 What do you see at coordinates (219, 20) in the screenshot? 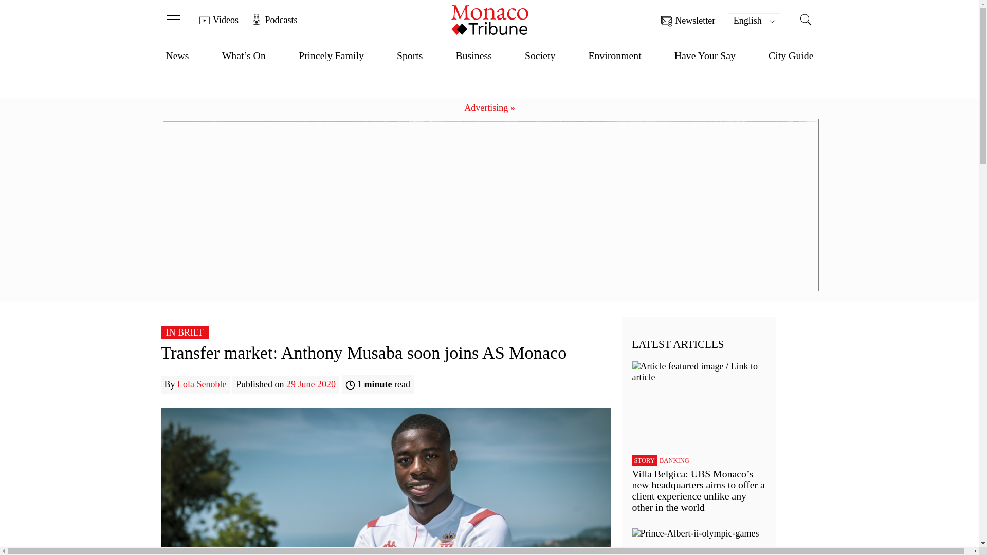
I see `Videos` at bounding box center [219, 20].